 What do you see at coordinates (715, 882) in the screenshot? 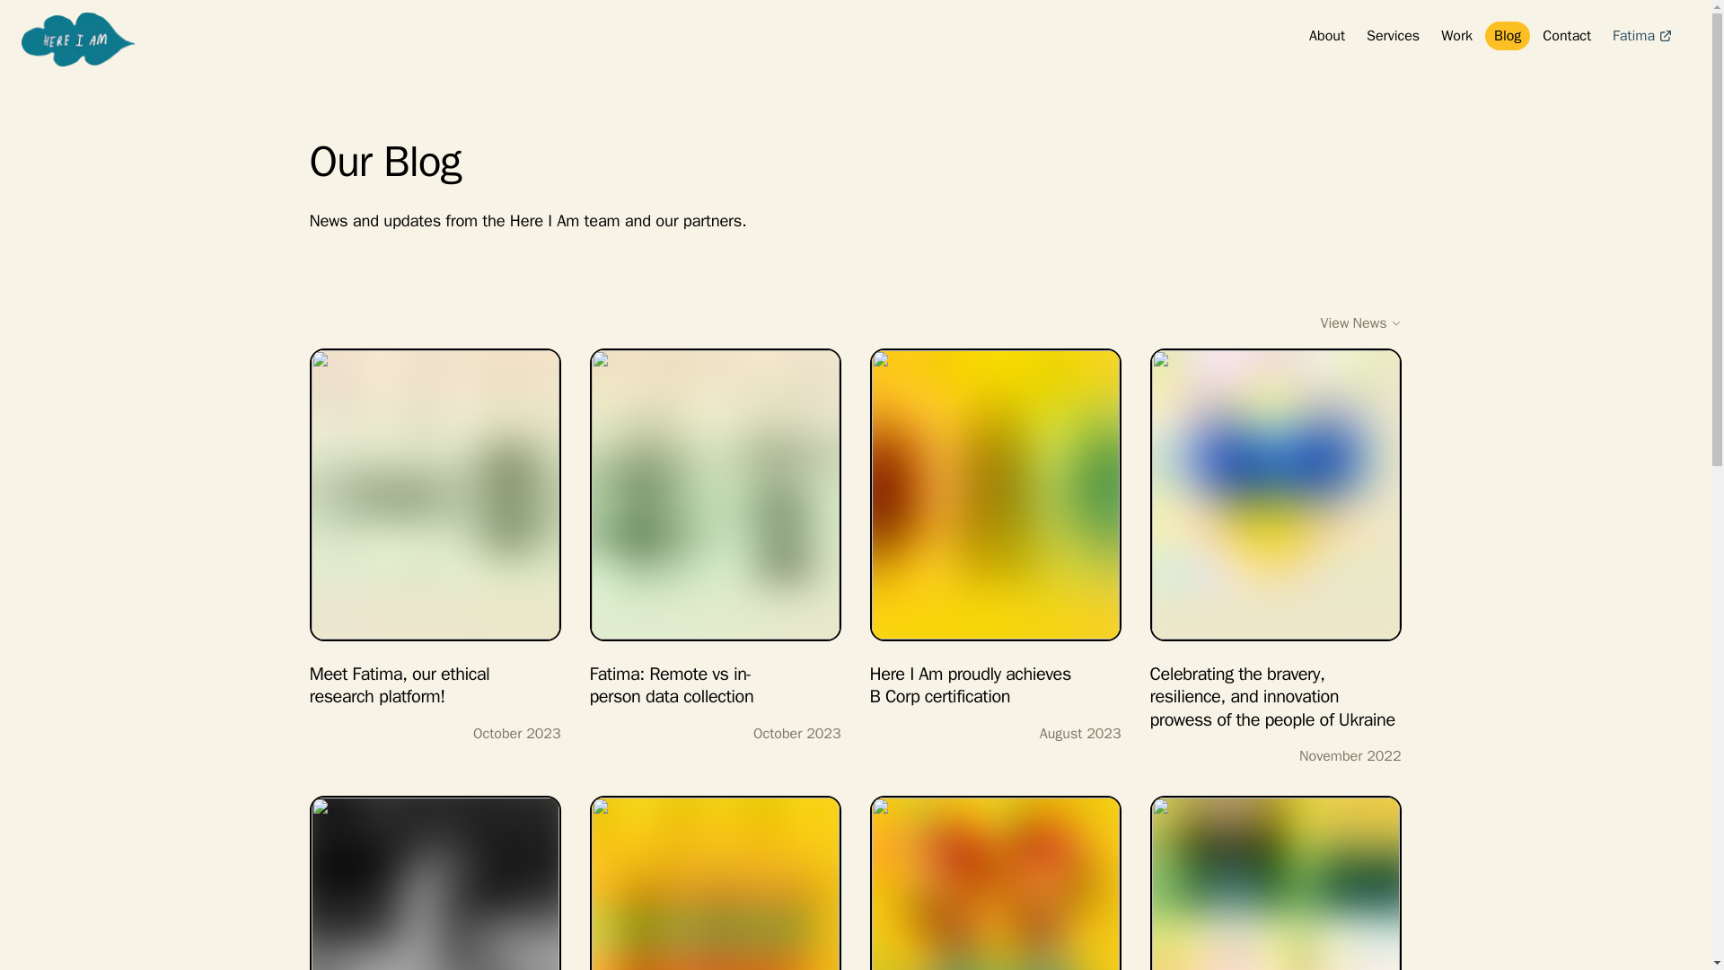
I see `Fatima` at bounding box center [715, 882].